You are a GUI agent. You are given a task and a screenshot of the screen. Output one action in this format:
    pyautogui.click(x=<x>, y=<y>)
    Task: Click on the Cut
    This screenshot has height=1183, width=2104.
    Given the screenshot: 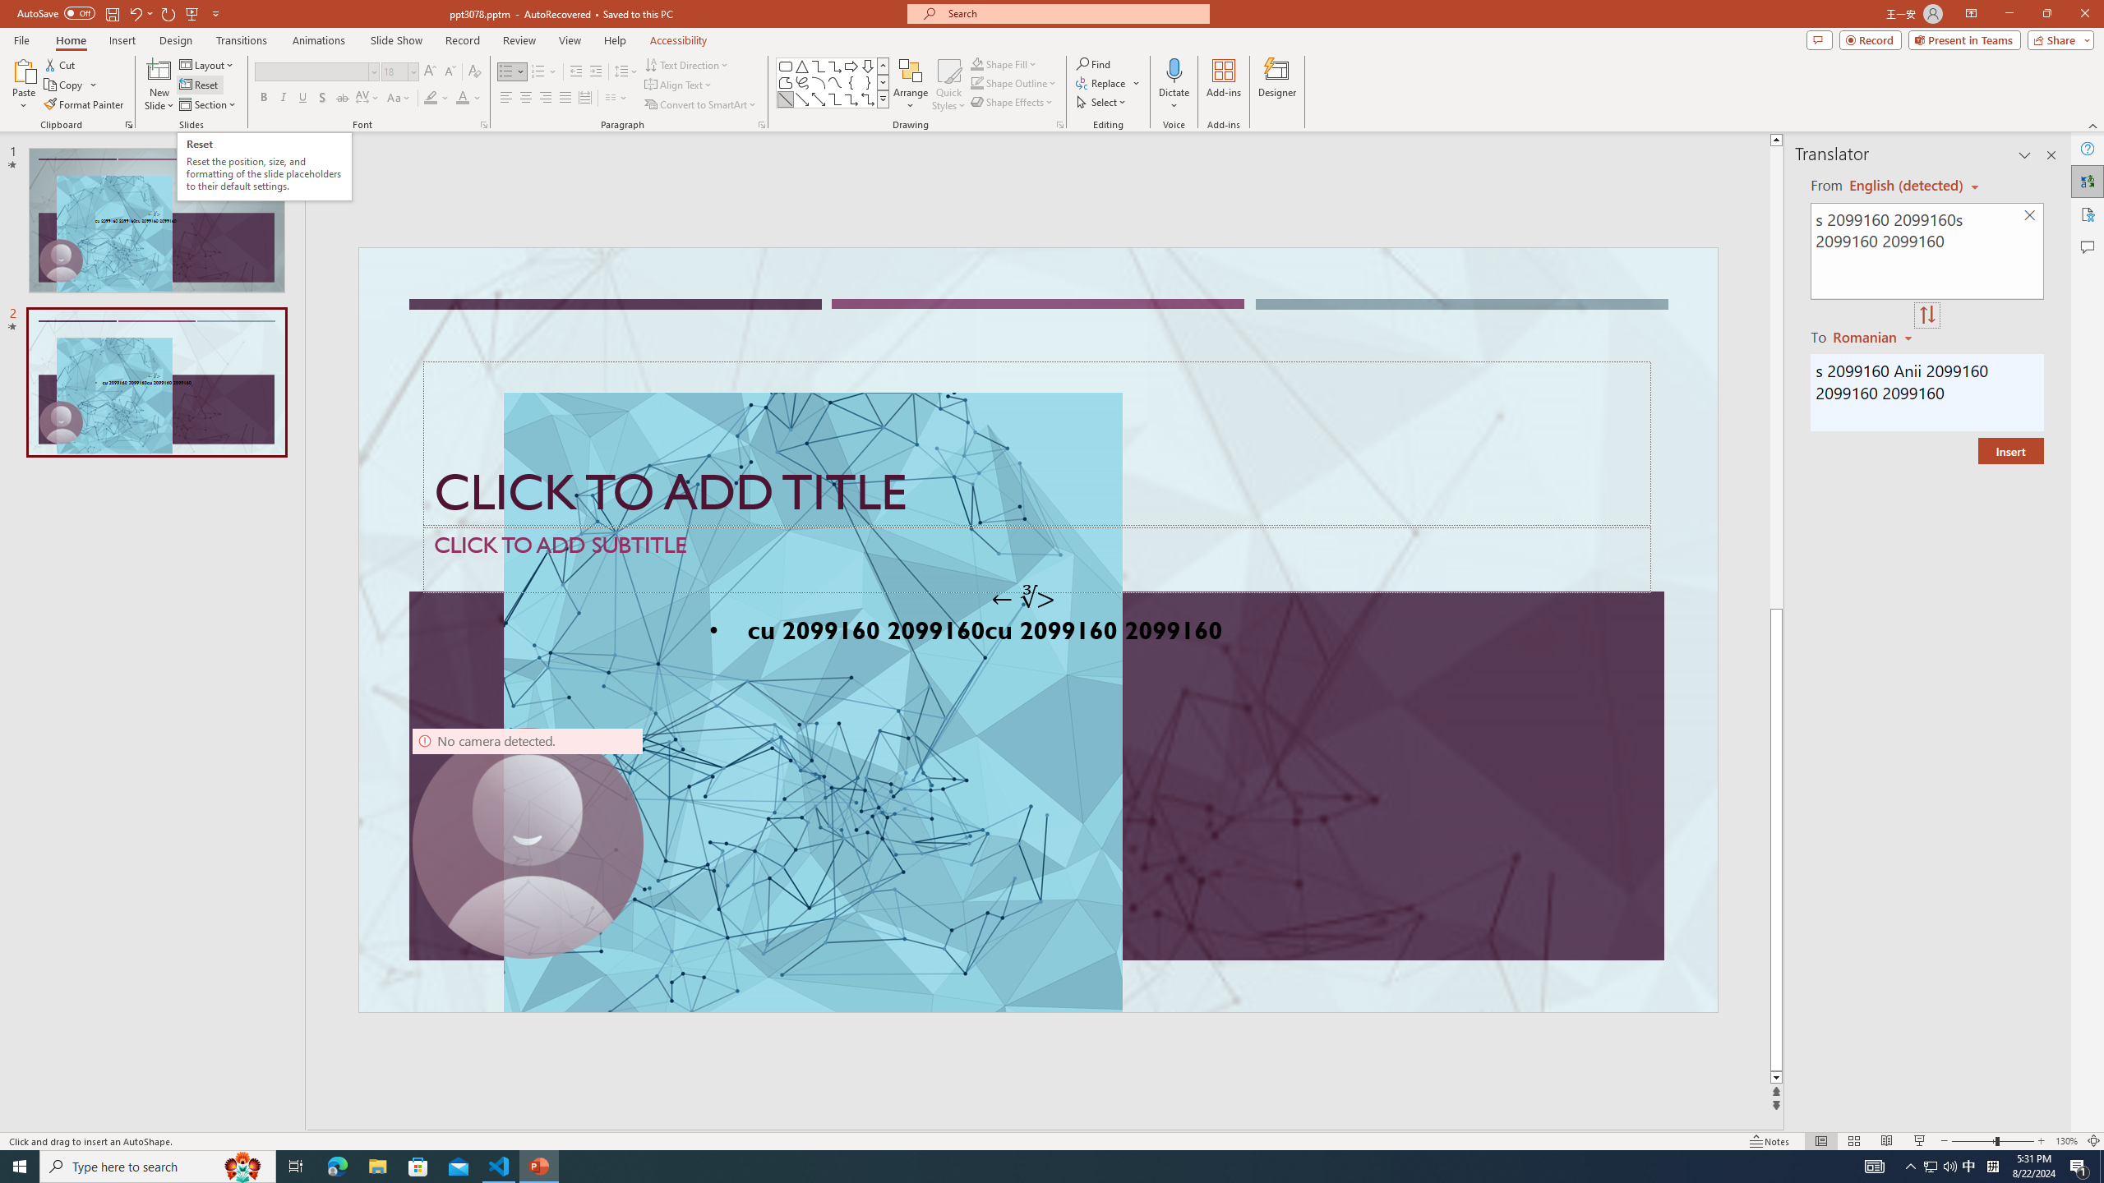 What is the action you would take?
    pyautogui.click(x=61, y=64)
    